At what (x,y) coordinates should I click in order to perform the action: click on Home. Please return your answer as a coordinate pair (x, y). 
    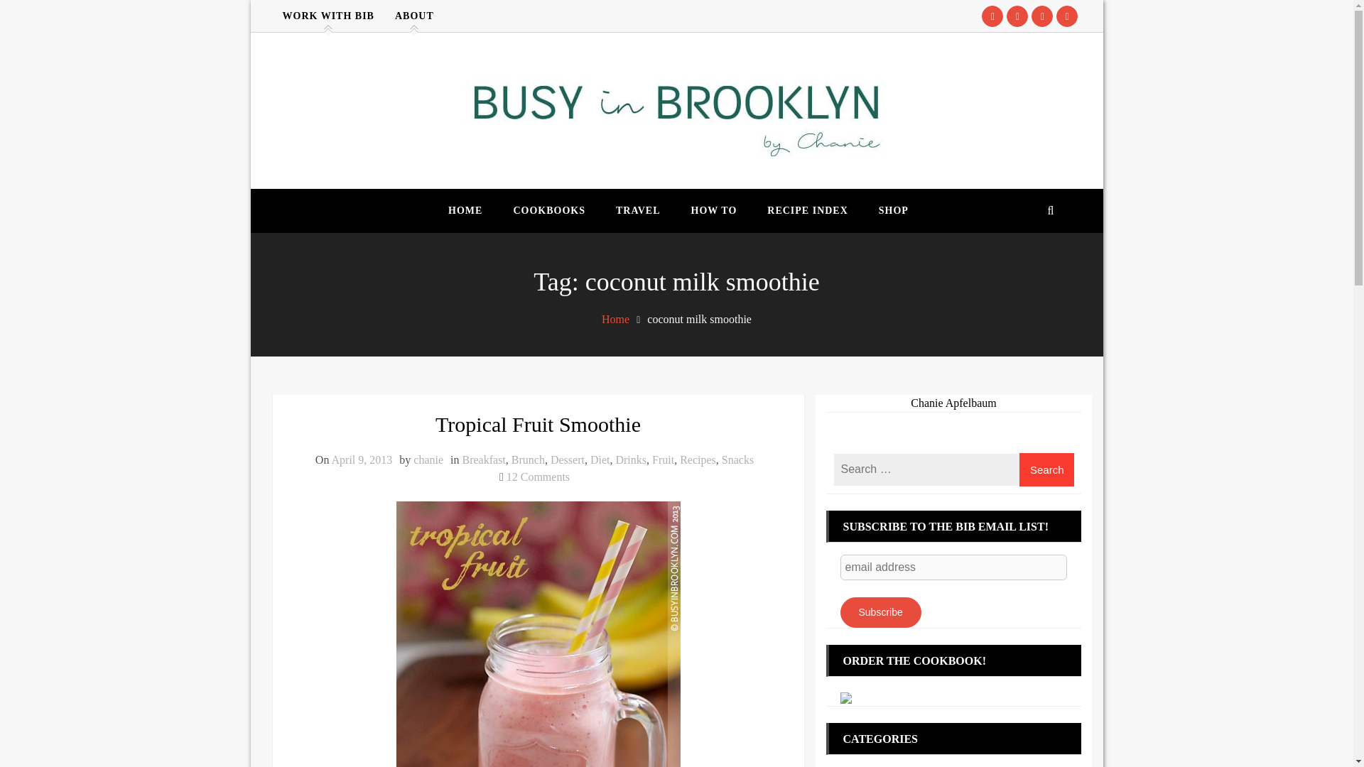
    Looking at the image, I should click on (413, 16).